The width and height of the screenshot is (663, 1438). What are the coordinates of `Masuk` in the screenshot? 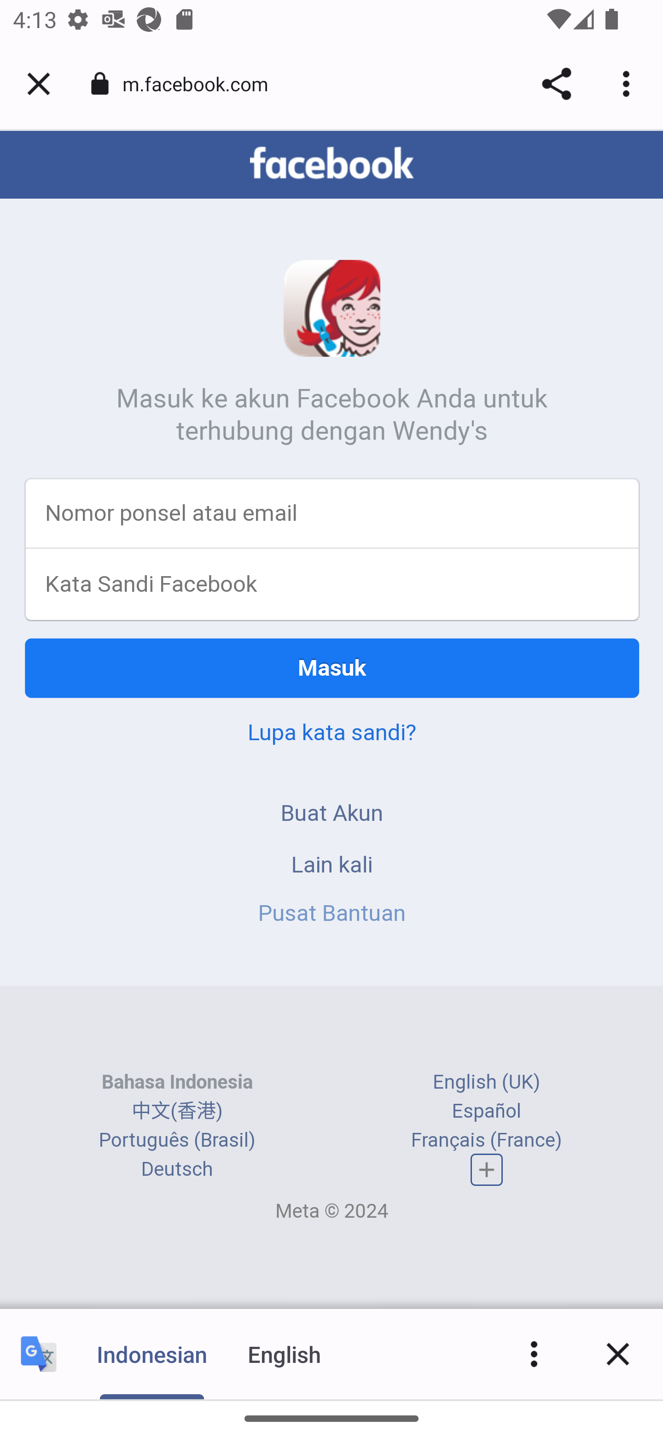 It's located at (332, 669).